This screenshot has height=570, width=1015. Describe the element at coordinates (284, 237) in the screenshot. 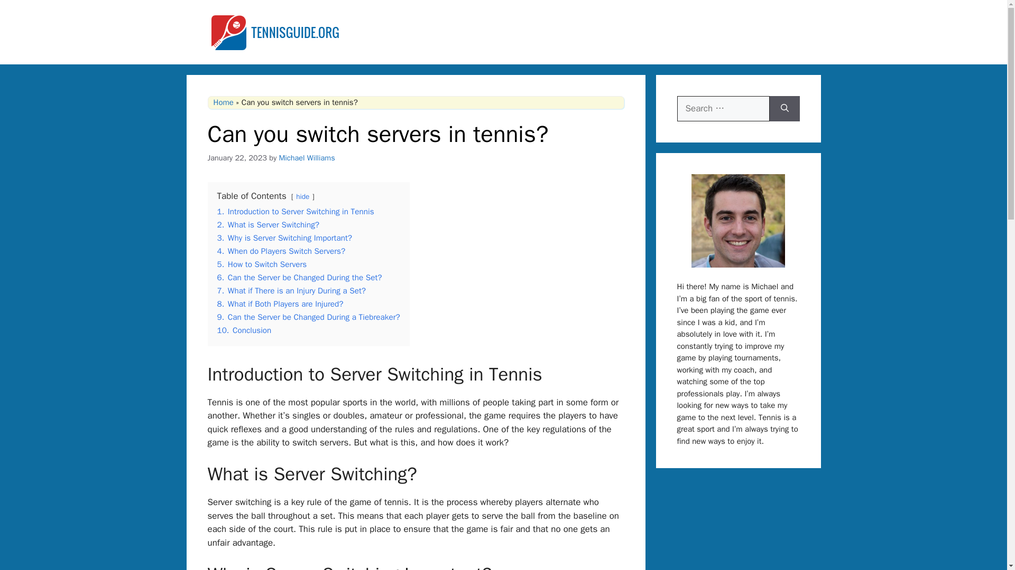

I see `3. Why is Server Switching Important?` at that location.